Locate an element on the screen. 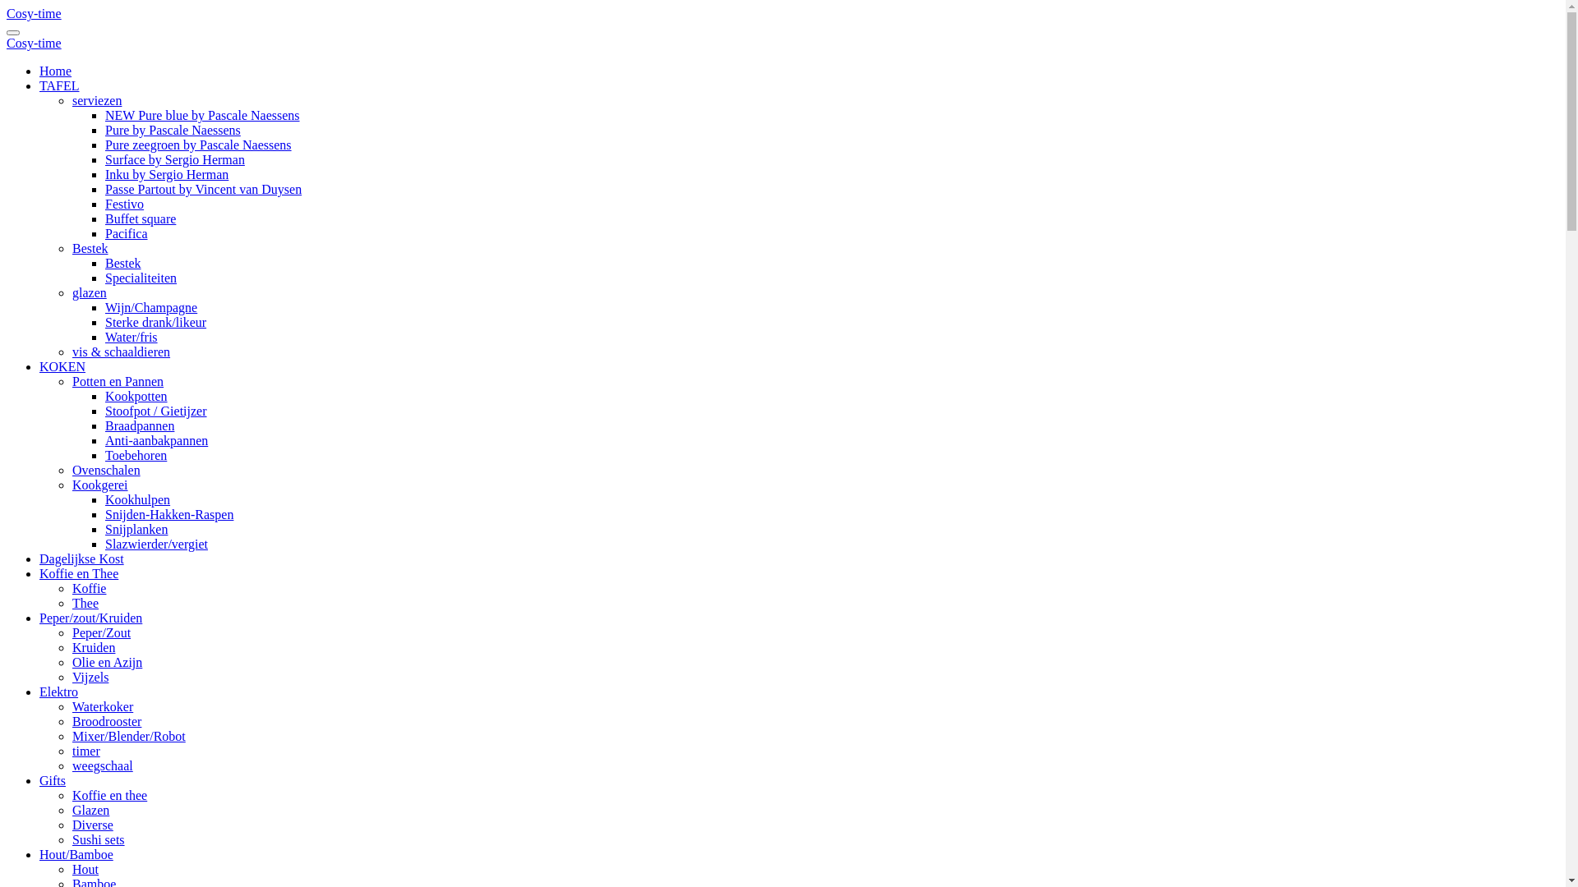 Image resolution: width=1578 pixels, height=887 pixels. Olie en Azijn is located at coordinates (107, 662).